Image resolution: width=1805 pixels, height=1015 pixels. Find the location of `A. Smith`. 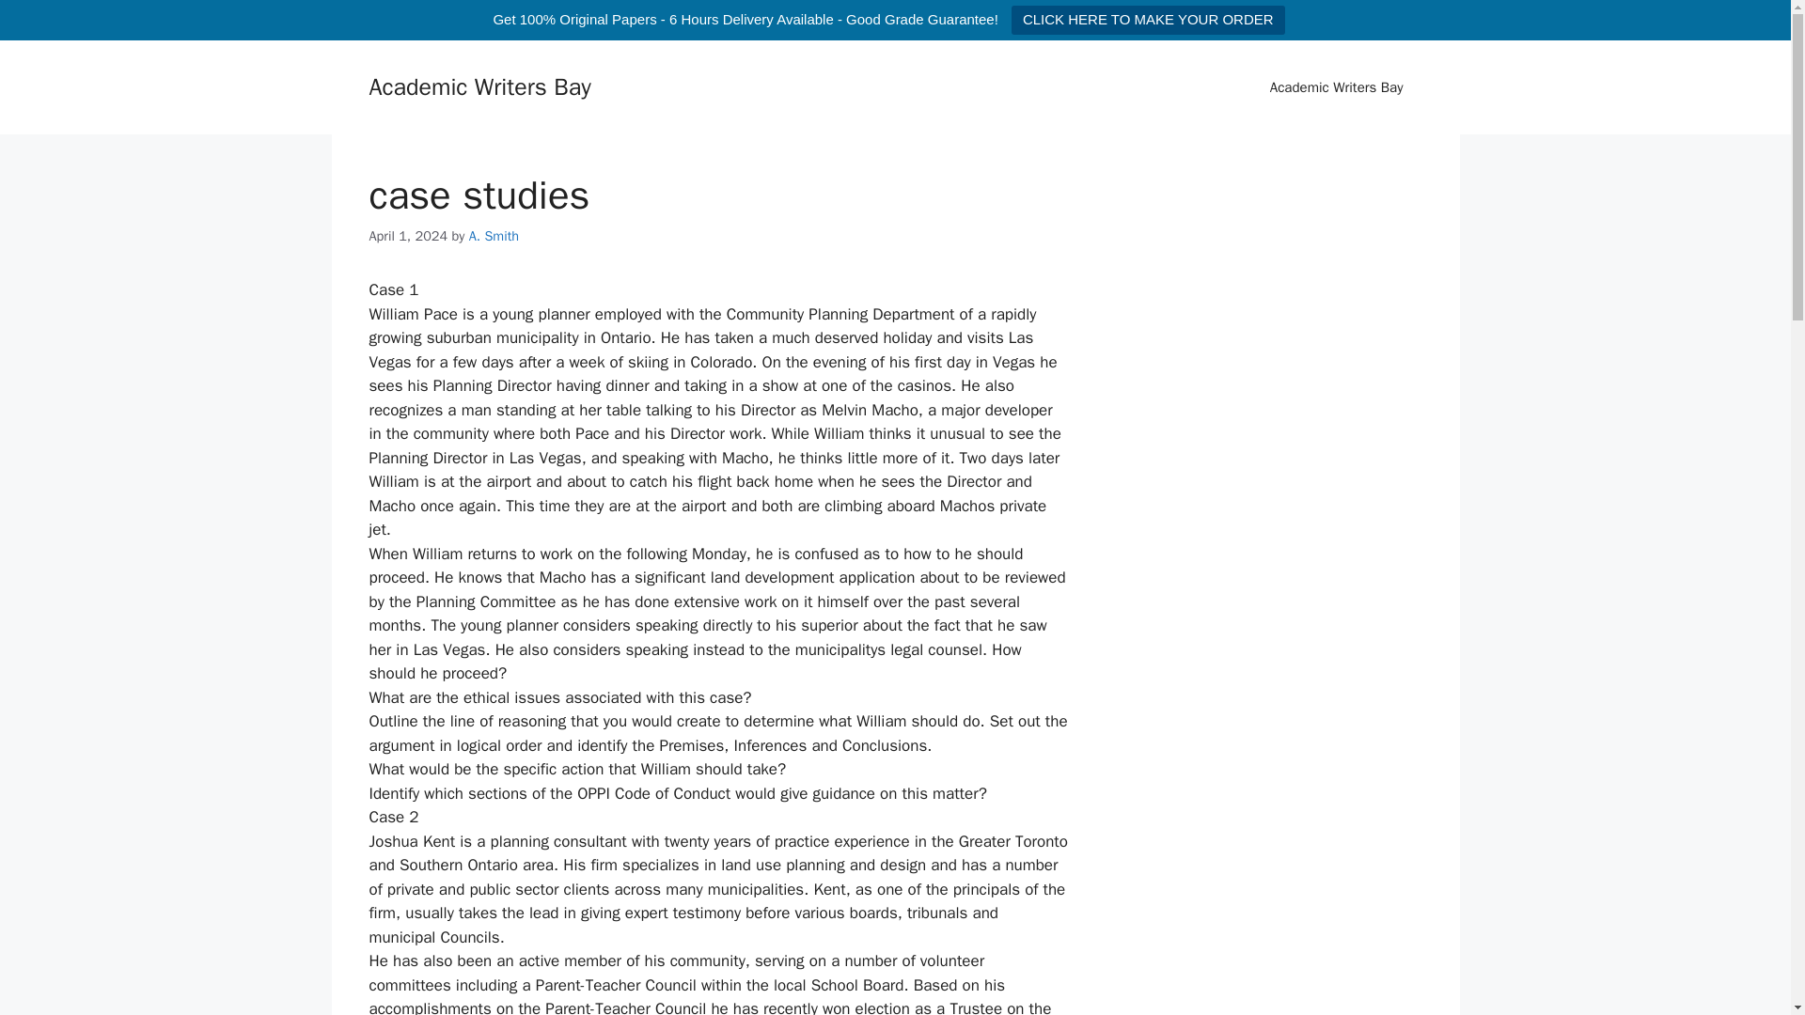

A. Smith is located at coordinates (494, 235).